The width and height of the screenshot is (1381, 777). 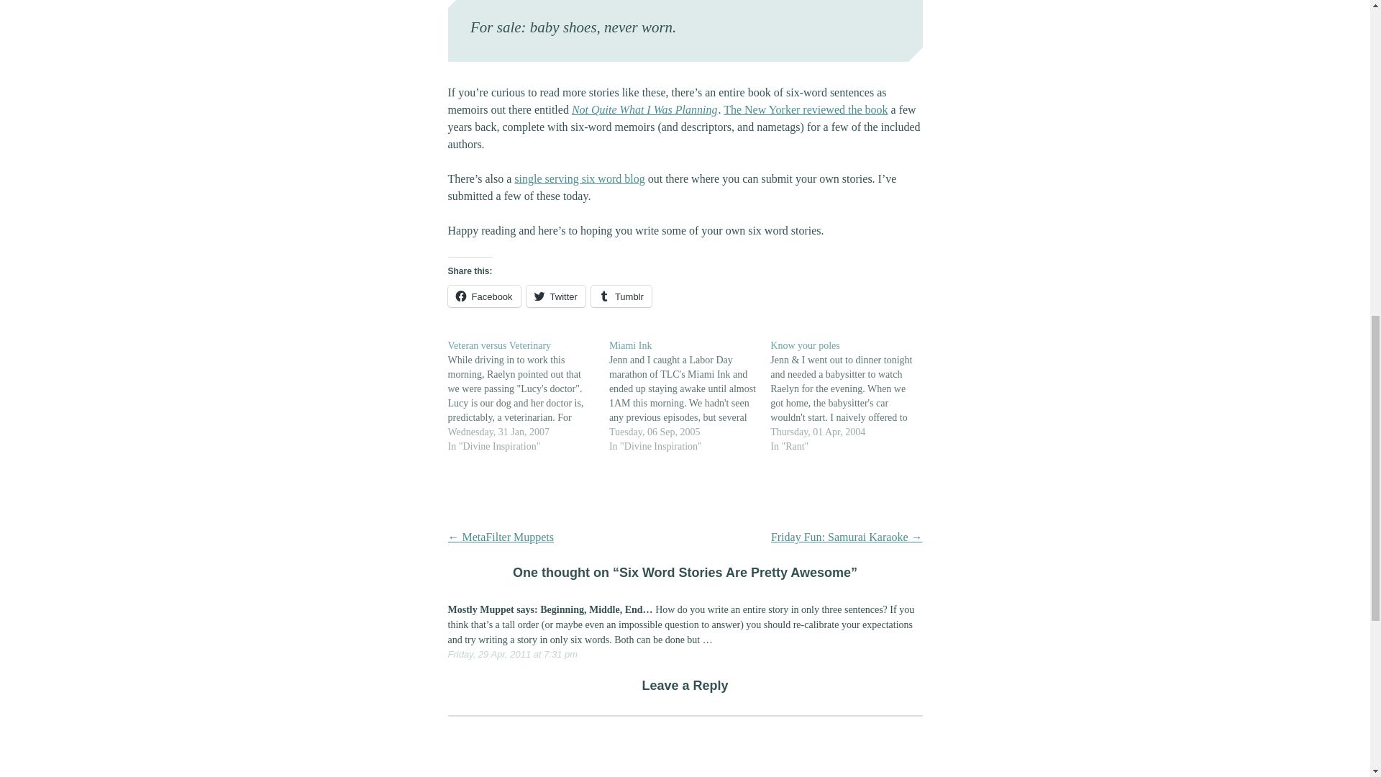 What do you see at coordinates (621, 296) in the screenshot?
I see `Tumblr` at bounding box center [621, 296].